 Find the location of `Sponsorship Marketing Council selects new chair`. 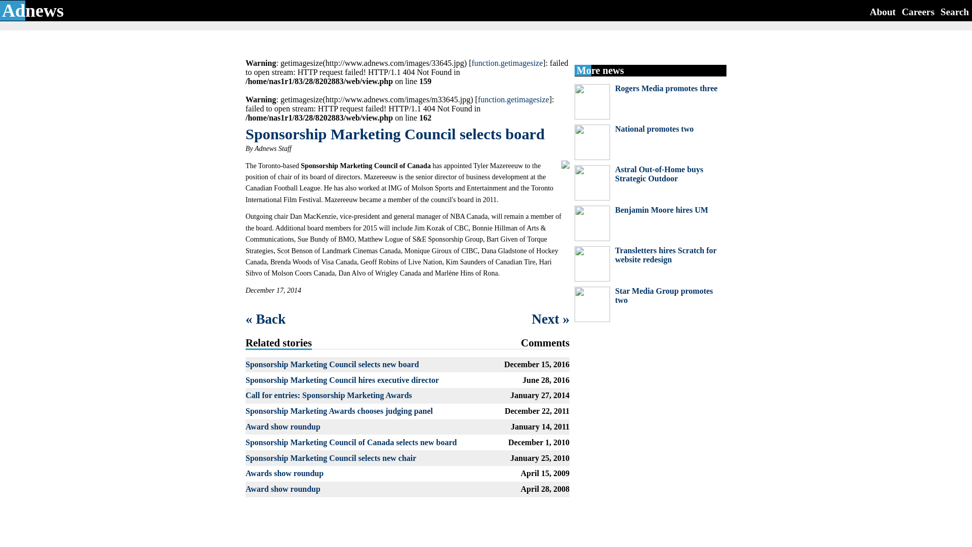

Sponsorship Marketing Council selects new chair is located at coordinates (331, 458).